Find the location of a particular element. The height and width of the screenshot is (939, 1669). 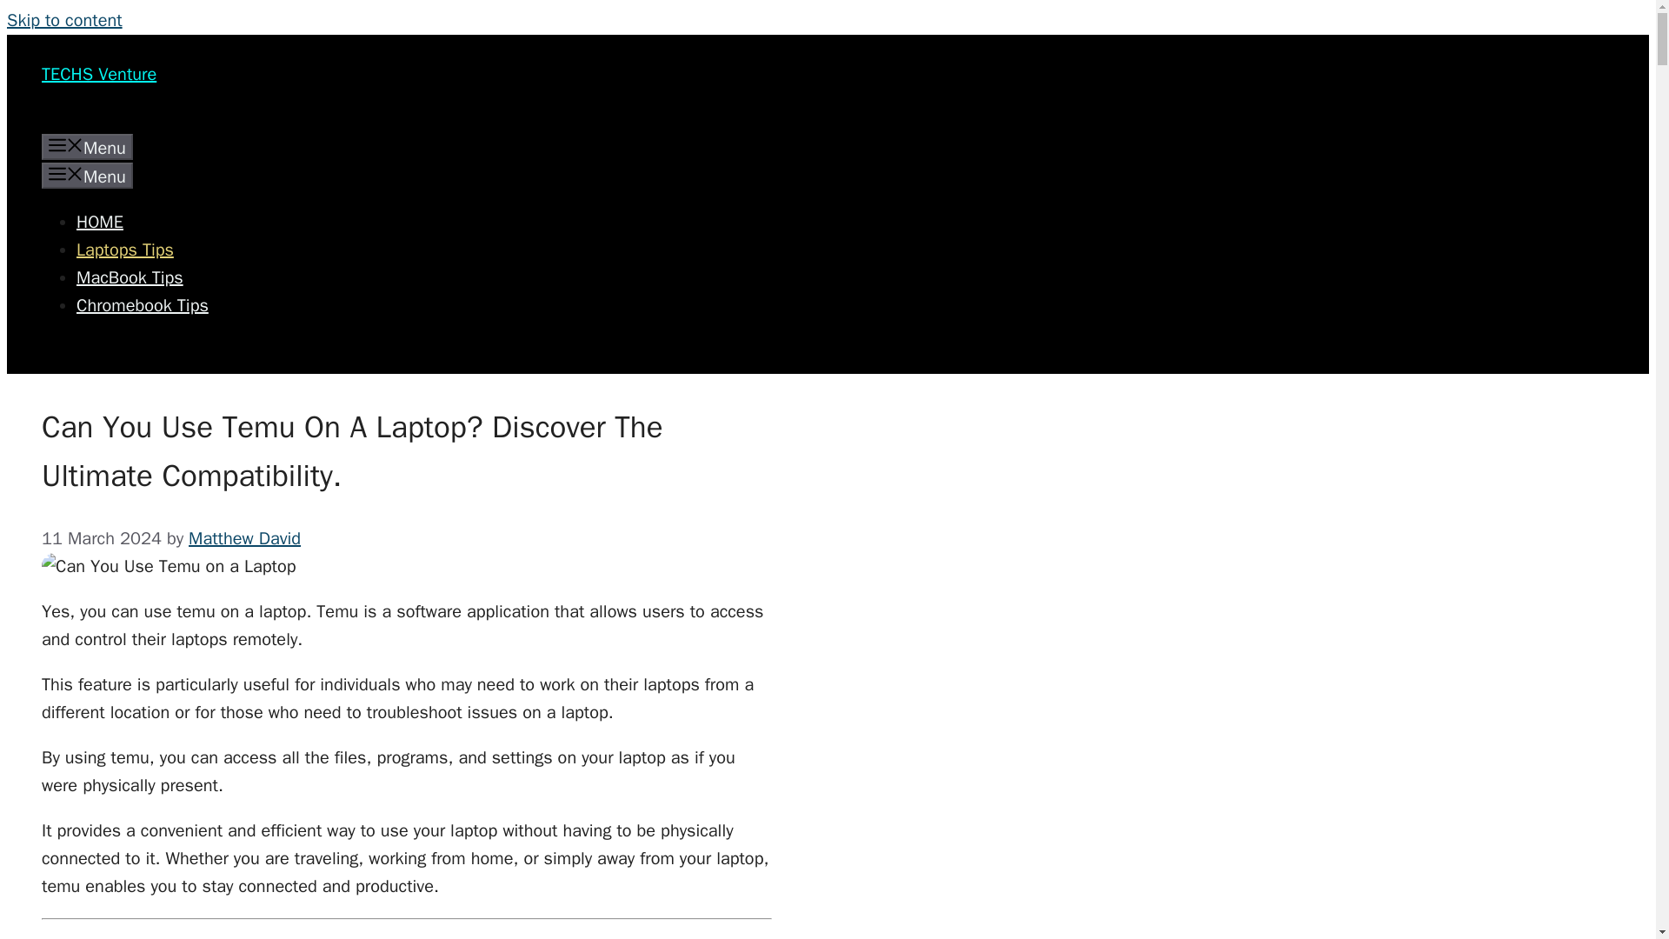

Menu is located at coordinates (87, 146).